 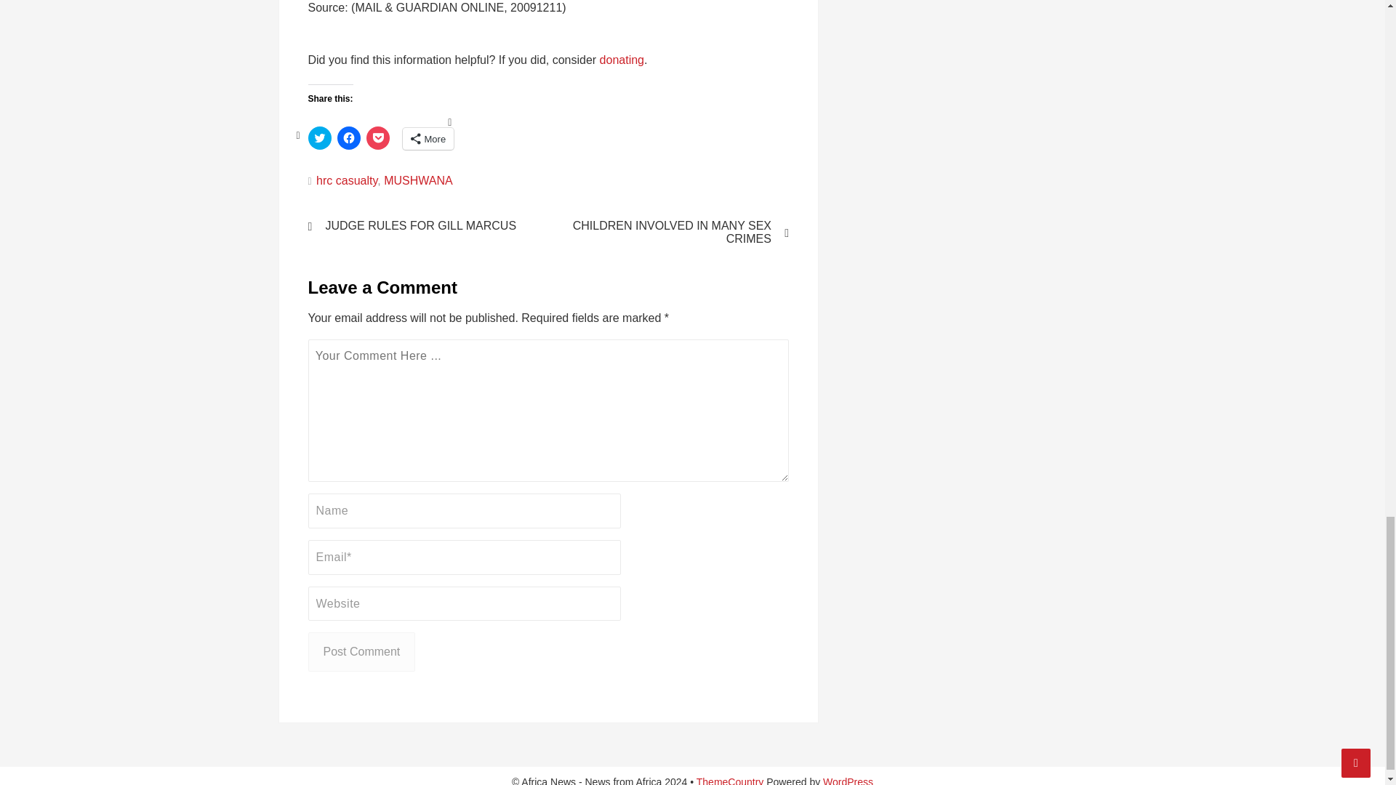 I want to click on CHILDREN INVOLVED IN MANY SEX CRIMES, so click(x=678, y=233).